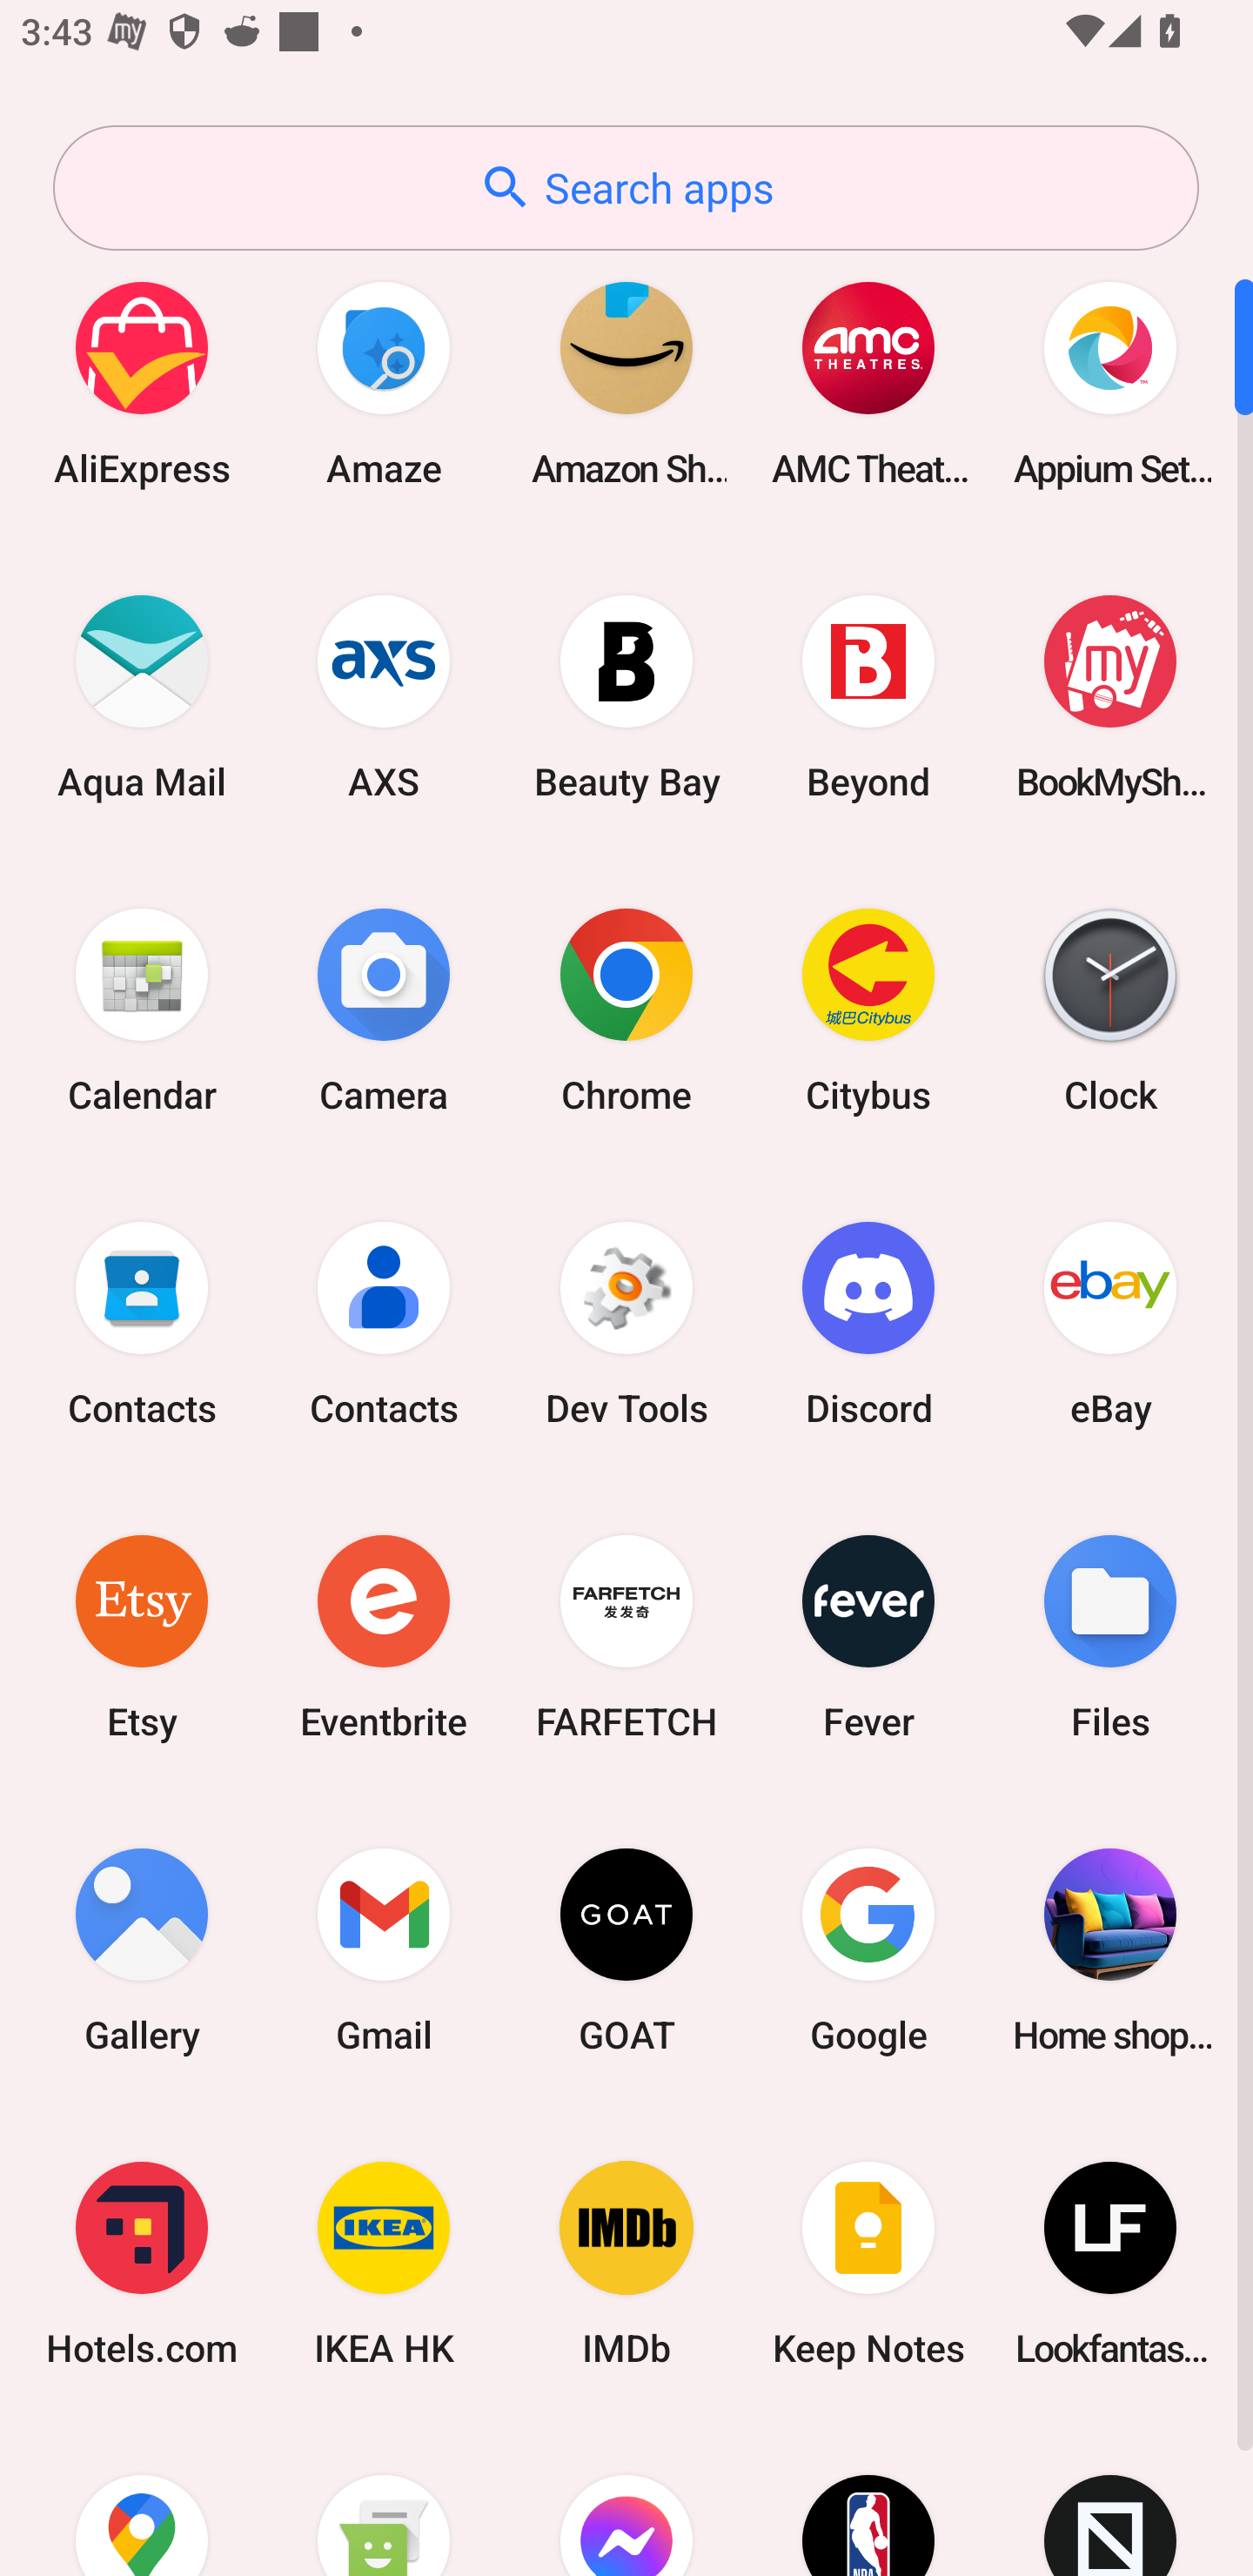 The width and height of the screenshot is (1253, 2576). What do you see at coordinates (384, 1010) in the screenshot?
I see `Camera` at bounding box center [384, 1010].